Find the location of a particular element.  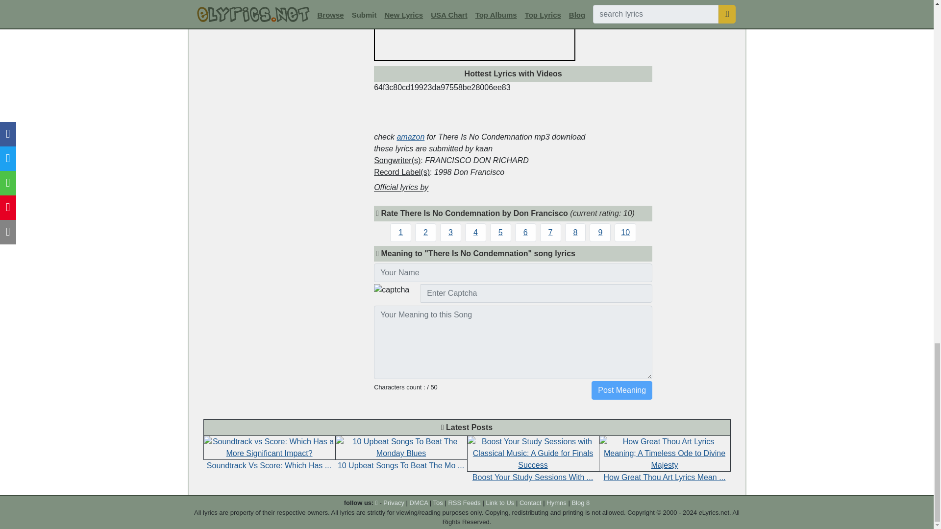

3 is located at coordinates (450, 232).